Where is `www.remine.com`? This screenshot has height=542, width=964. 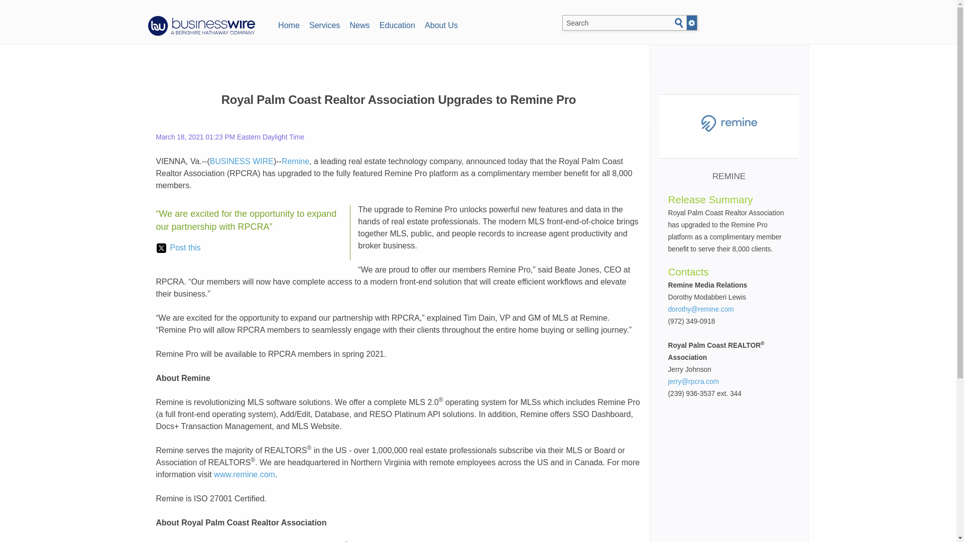 www.remine.com is located at coordinates (244, 474).